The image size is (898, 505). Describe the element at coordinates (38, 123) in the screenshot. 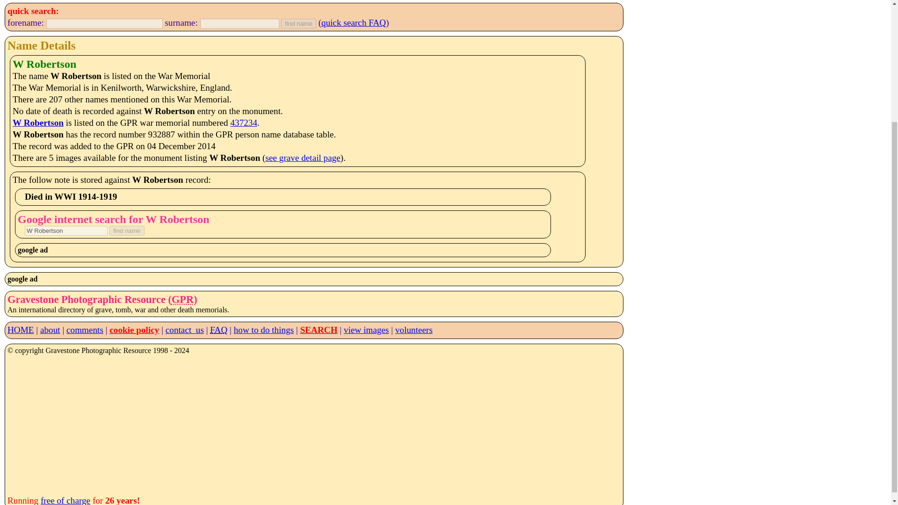

I see `W Robertson` at that location.